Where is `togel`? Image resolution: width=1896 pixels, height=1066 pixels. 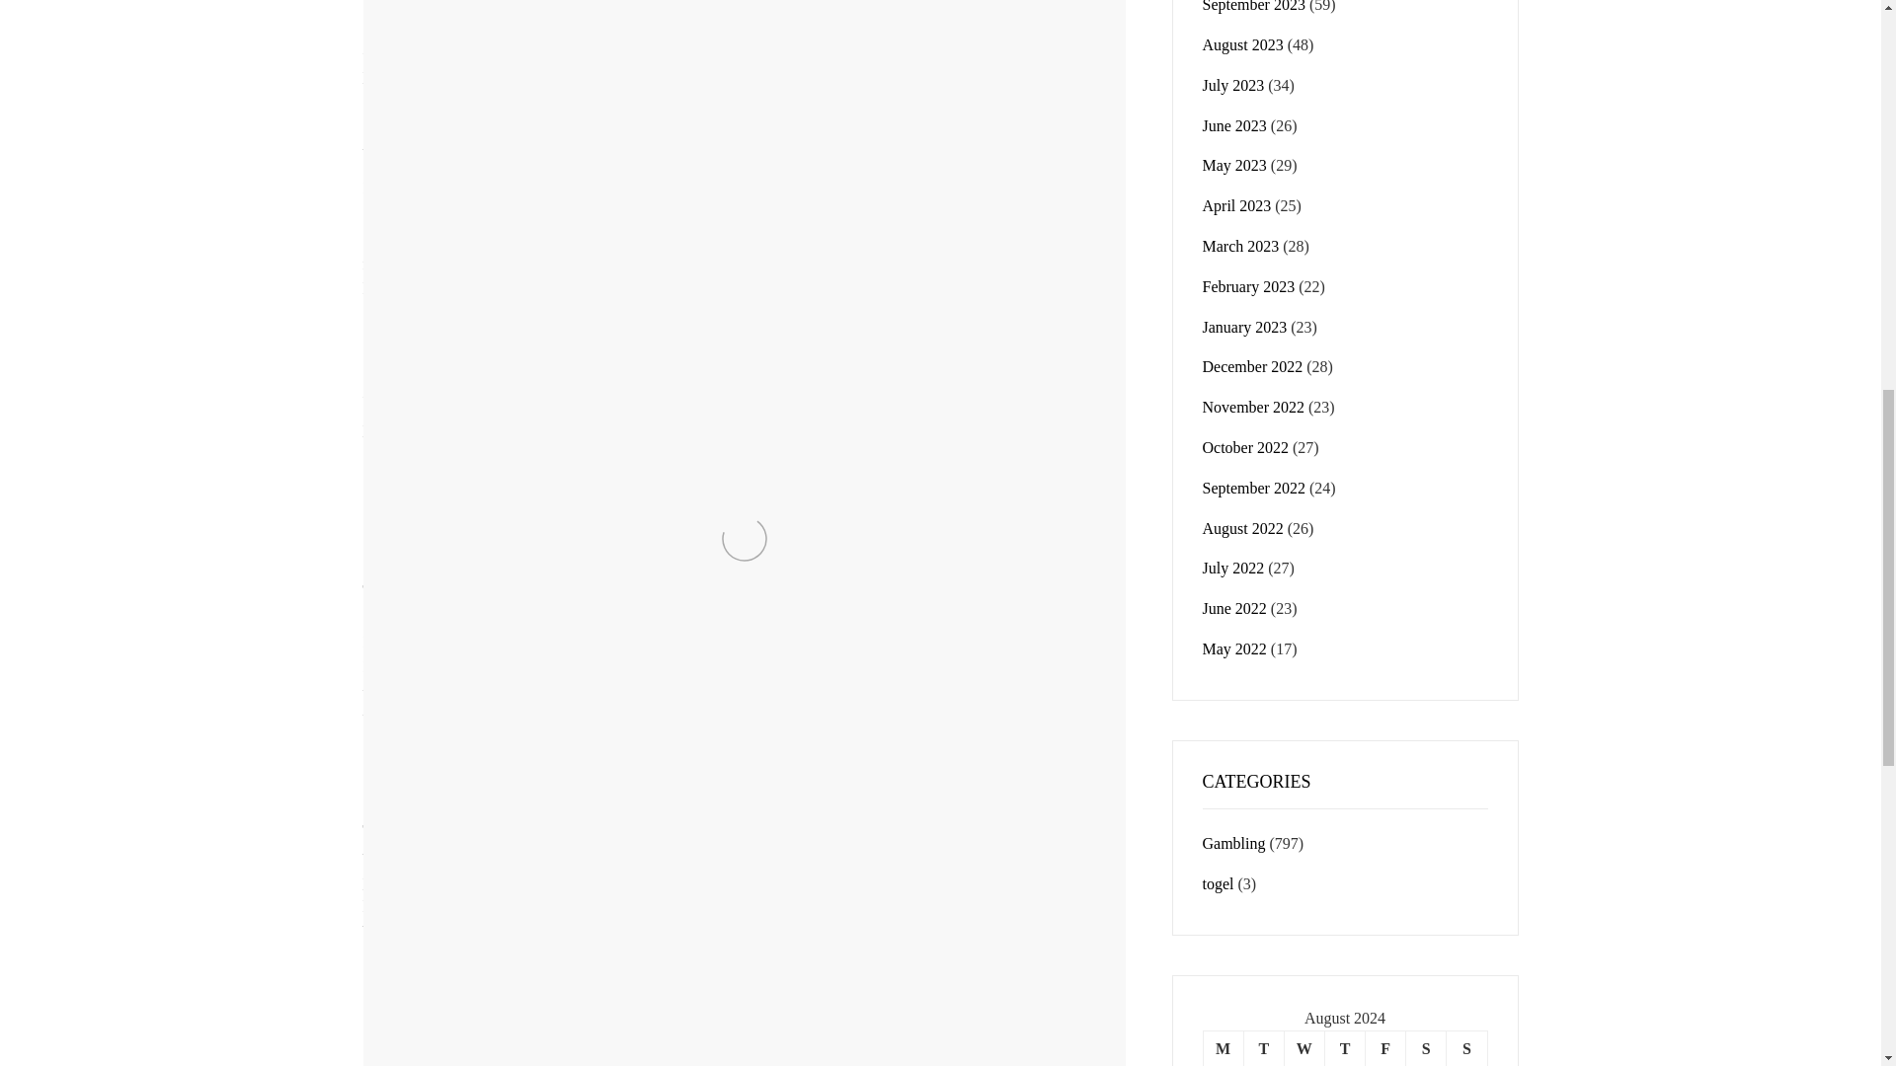
togel is located at coordinates (756, 616).